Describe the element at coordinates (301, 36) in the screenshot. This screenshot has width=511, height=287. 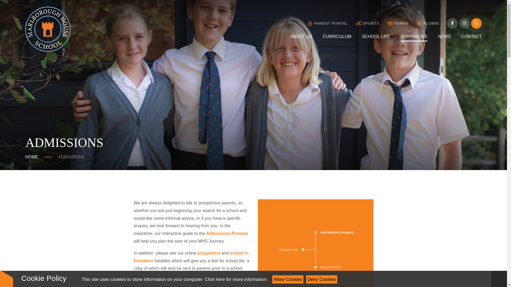
I see `ABOUT US` at that location.